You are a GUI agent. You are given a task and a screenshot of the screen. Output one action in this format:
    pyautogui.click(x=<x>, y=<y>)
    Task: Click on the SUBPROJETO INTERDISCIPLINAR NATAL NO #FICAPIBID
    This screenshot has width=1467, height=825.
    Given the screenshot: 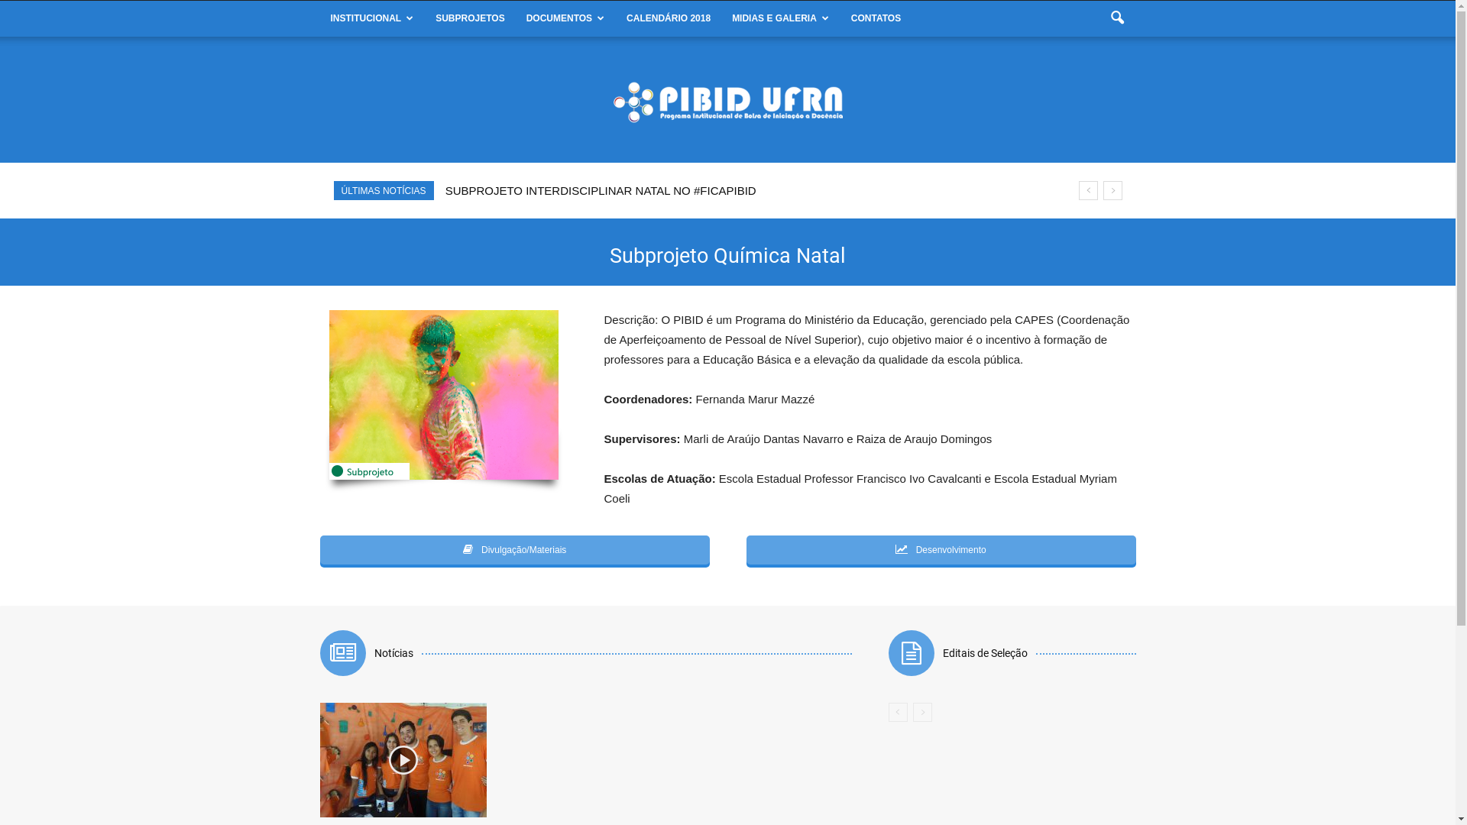 What is the action you would take?
    pyautogui.click(x=605, y=191)
    